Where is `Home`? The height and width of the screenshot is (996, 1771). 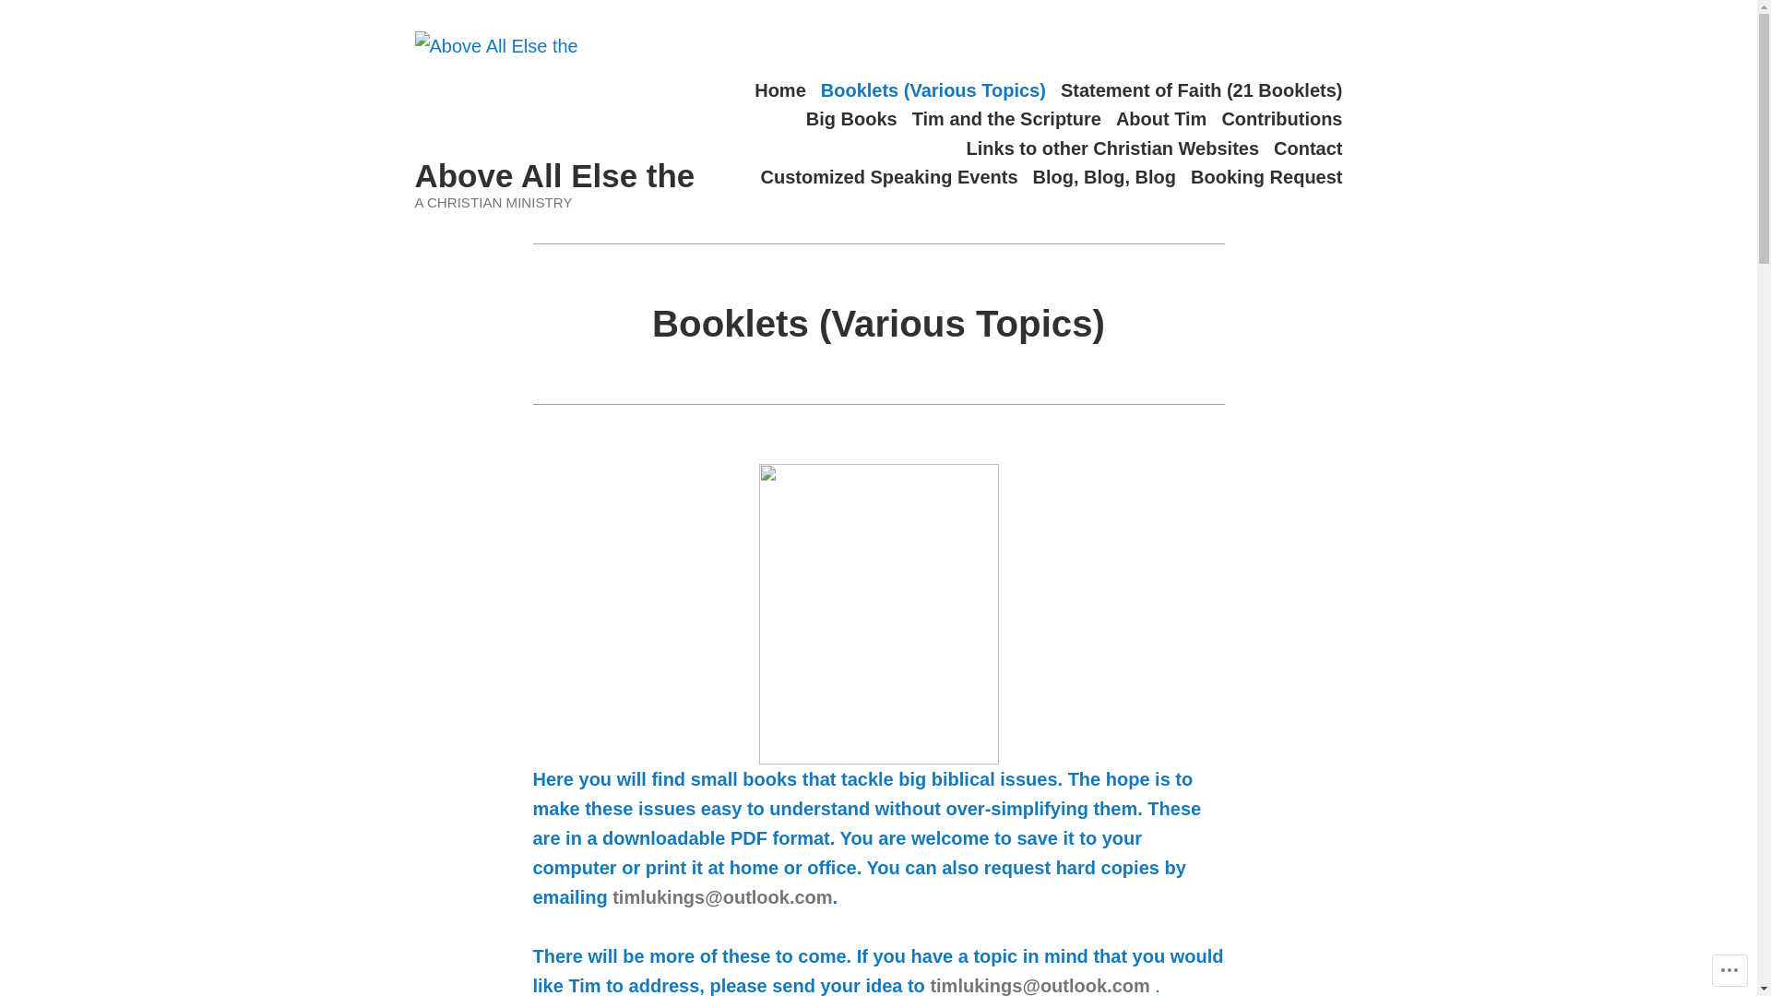
Home is located at coordinates (780, 90).